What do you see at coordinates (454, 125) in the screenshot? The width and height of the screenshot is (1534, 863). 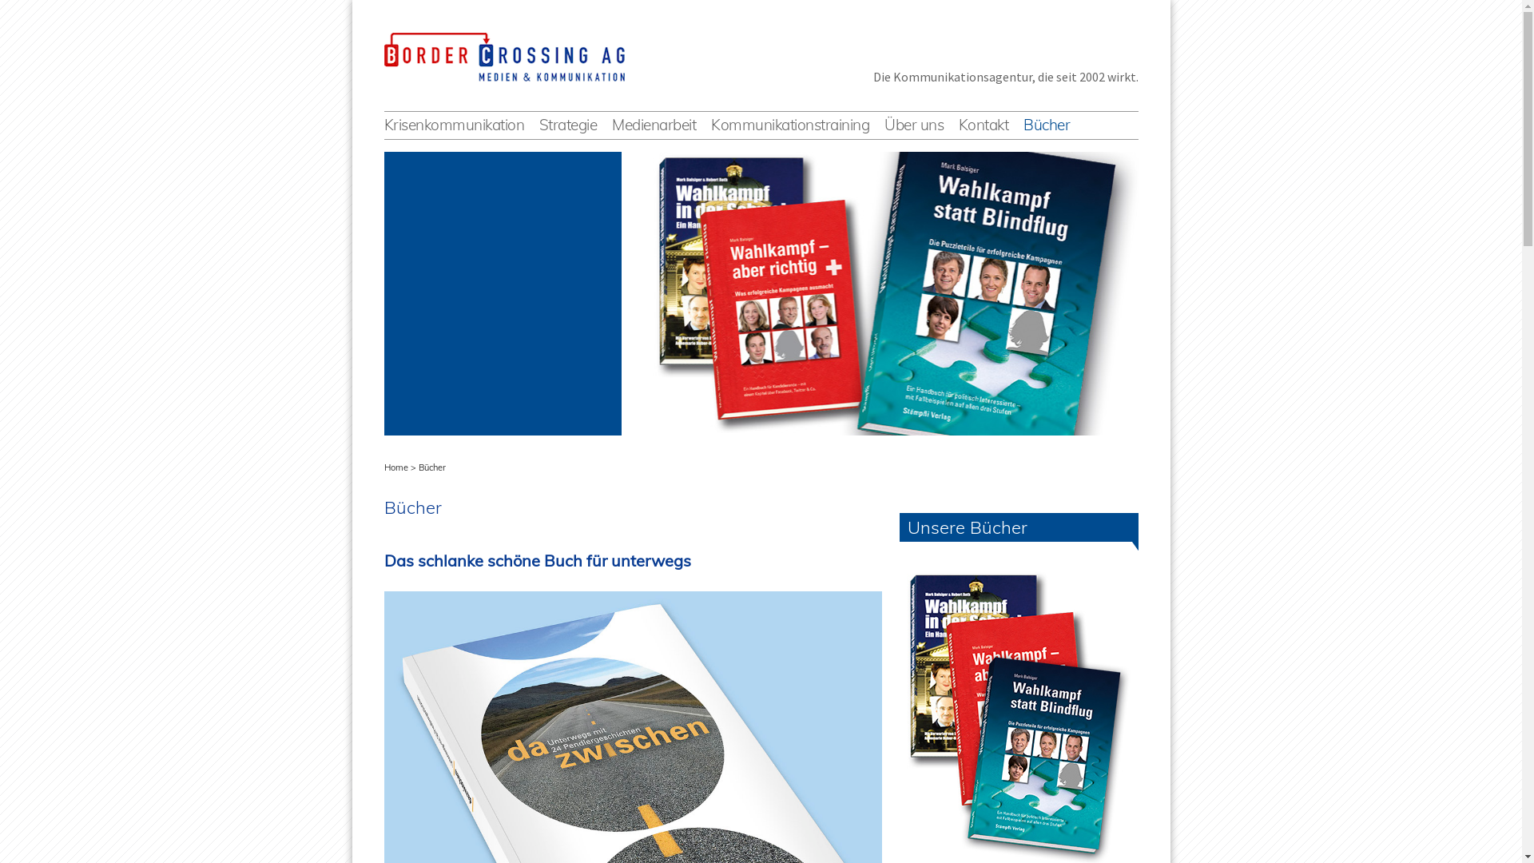 I see `Krisenkommunikation` at bounding box center [454, 125].